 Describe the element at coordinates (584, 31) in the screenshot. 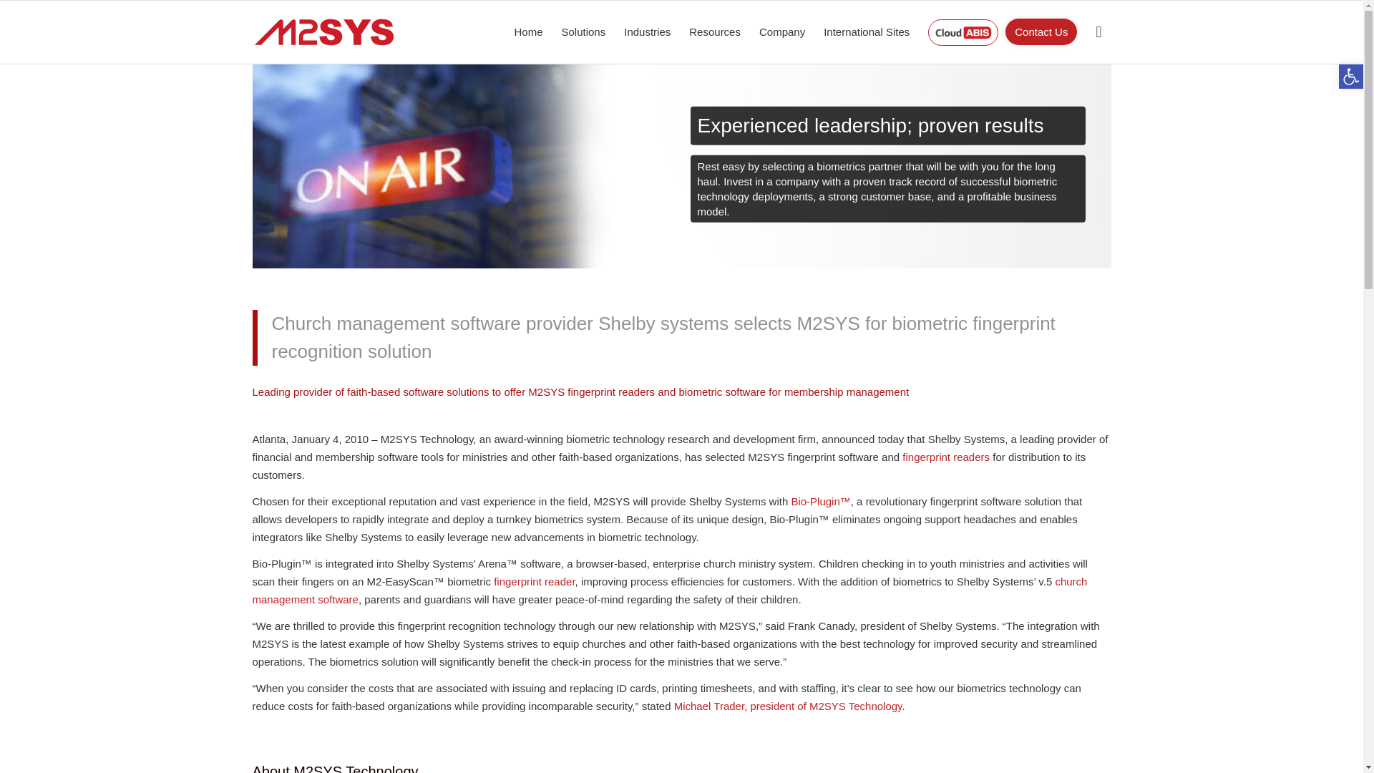

I see `Solutions` at that location.